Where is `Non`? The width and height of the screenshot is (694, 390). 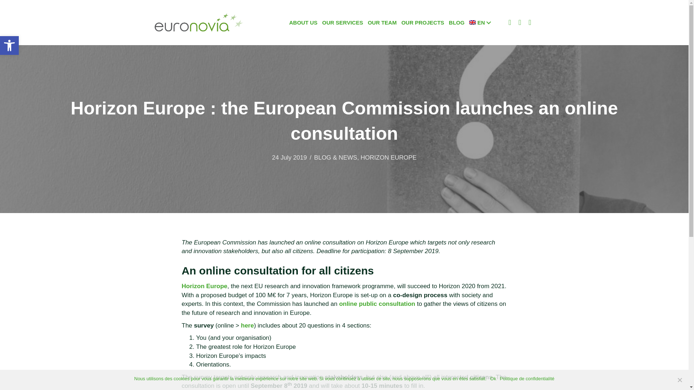 Non is located at coordinates (680, 380).